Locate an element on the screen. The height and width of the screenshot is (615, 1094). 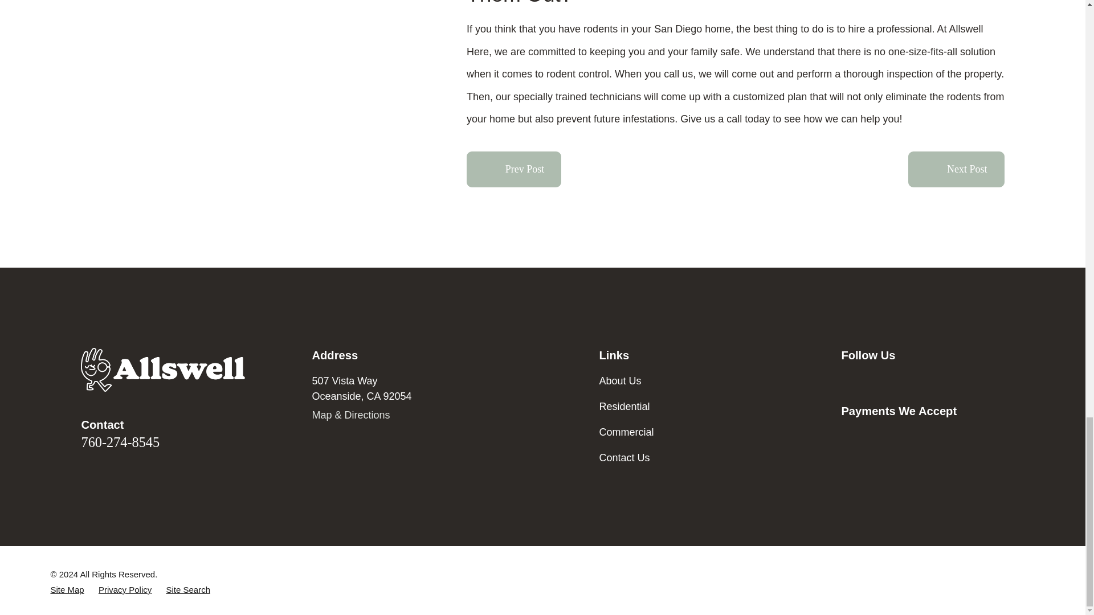
Instagram is located at coordinates (907, 380).